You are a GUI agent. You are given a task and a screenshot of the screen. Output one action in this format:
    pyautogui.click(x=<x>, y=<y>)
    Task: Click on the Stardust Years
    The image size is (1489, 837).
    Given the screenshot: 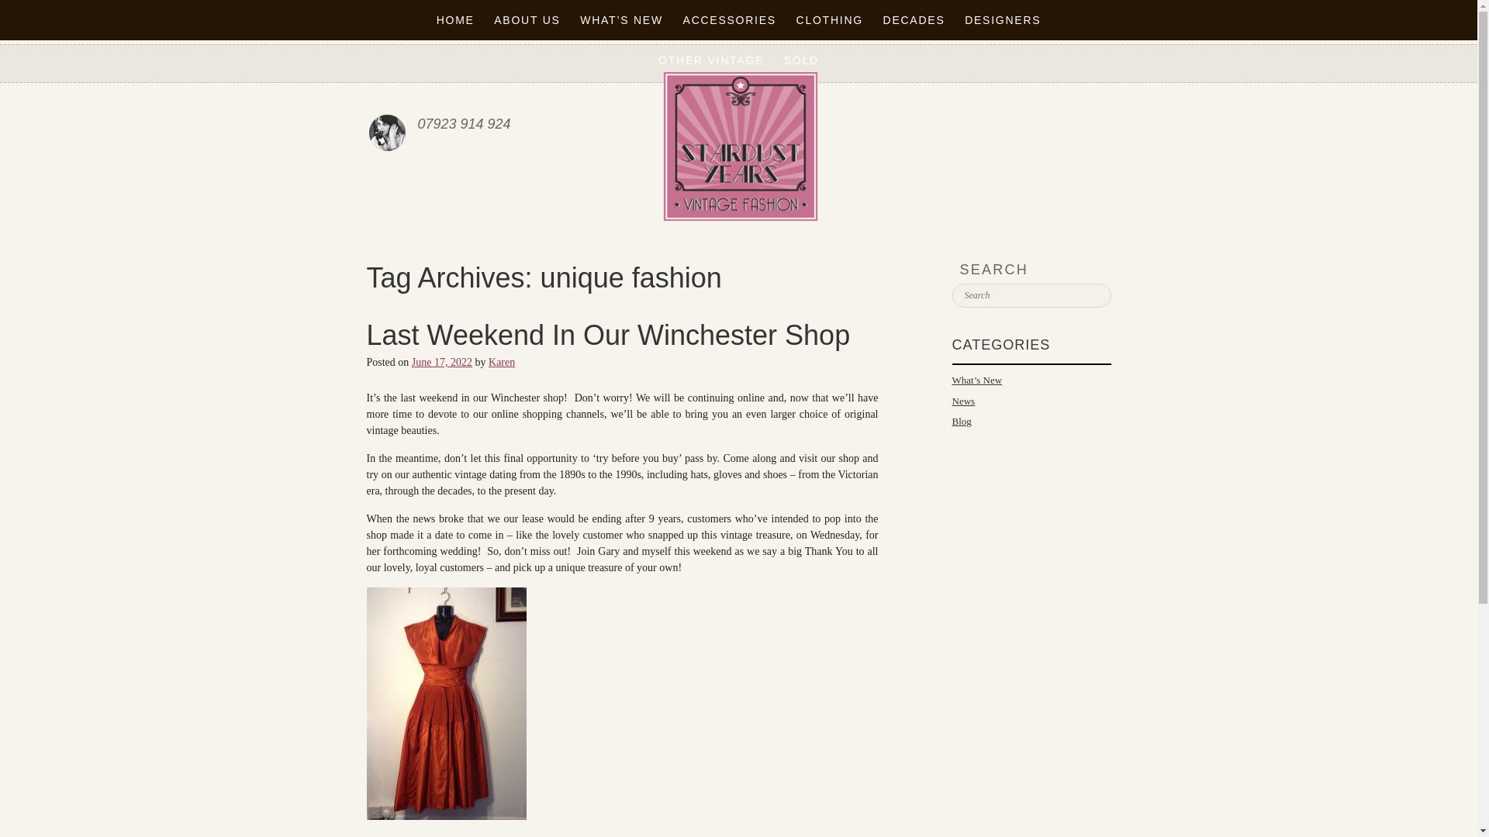 What is the action you would take?
    pyautogui.click(x=739, y=146)
    